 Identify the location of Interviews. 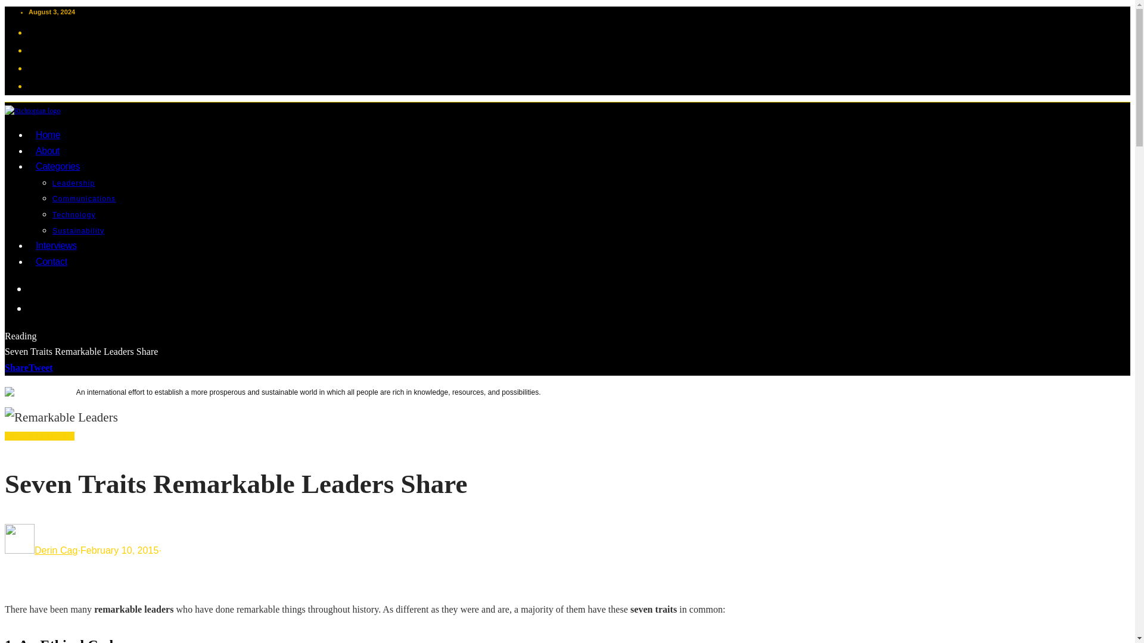
(56, 245).